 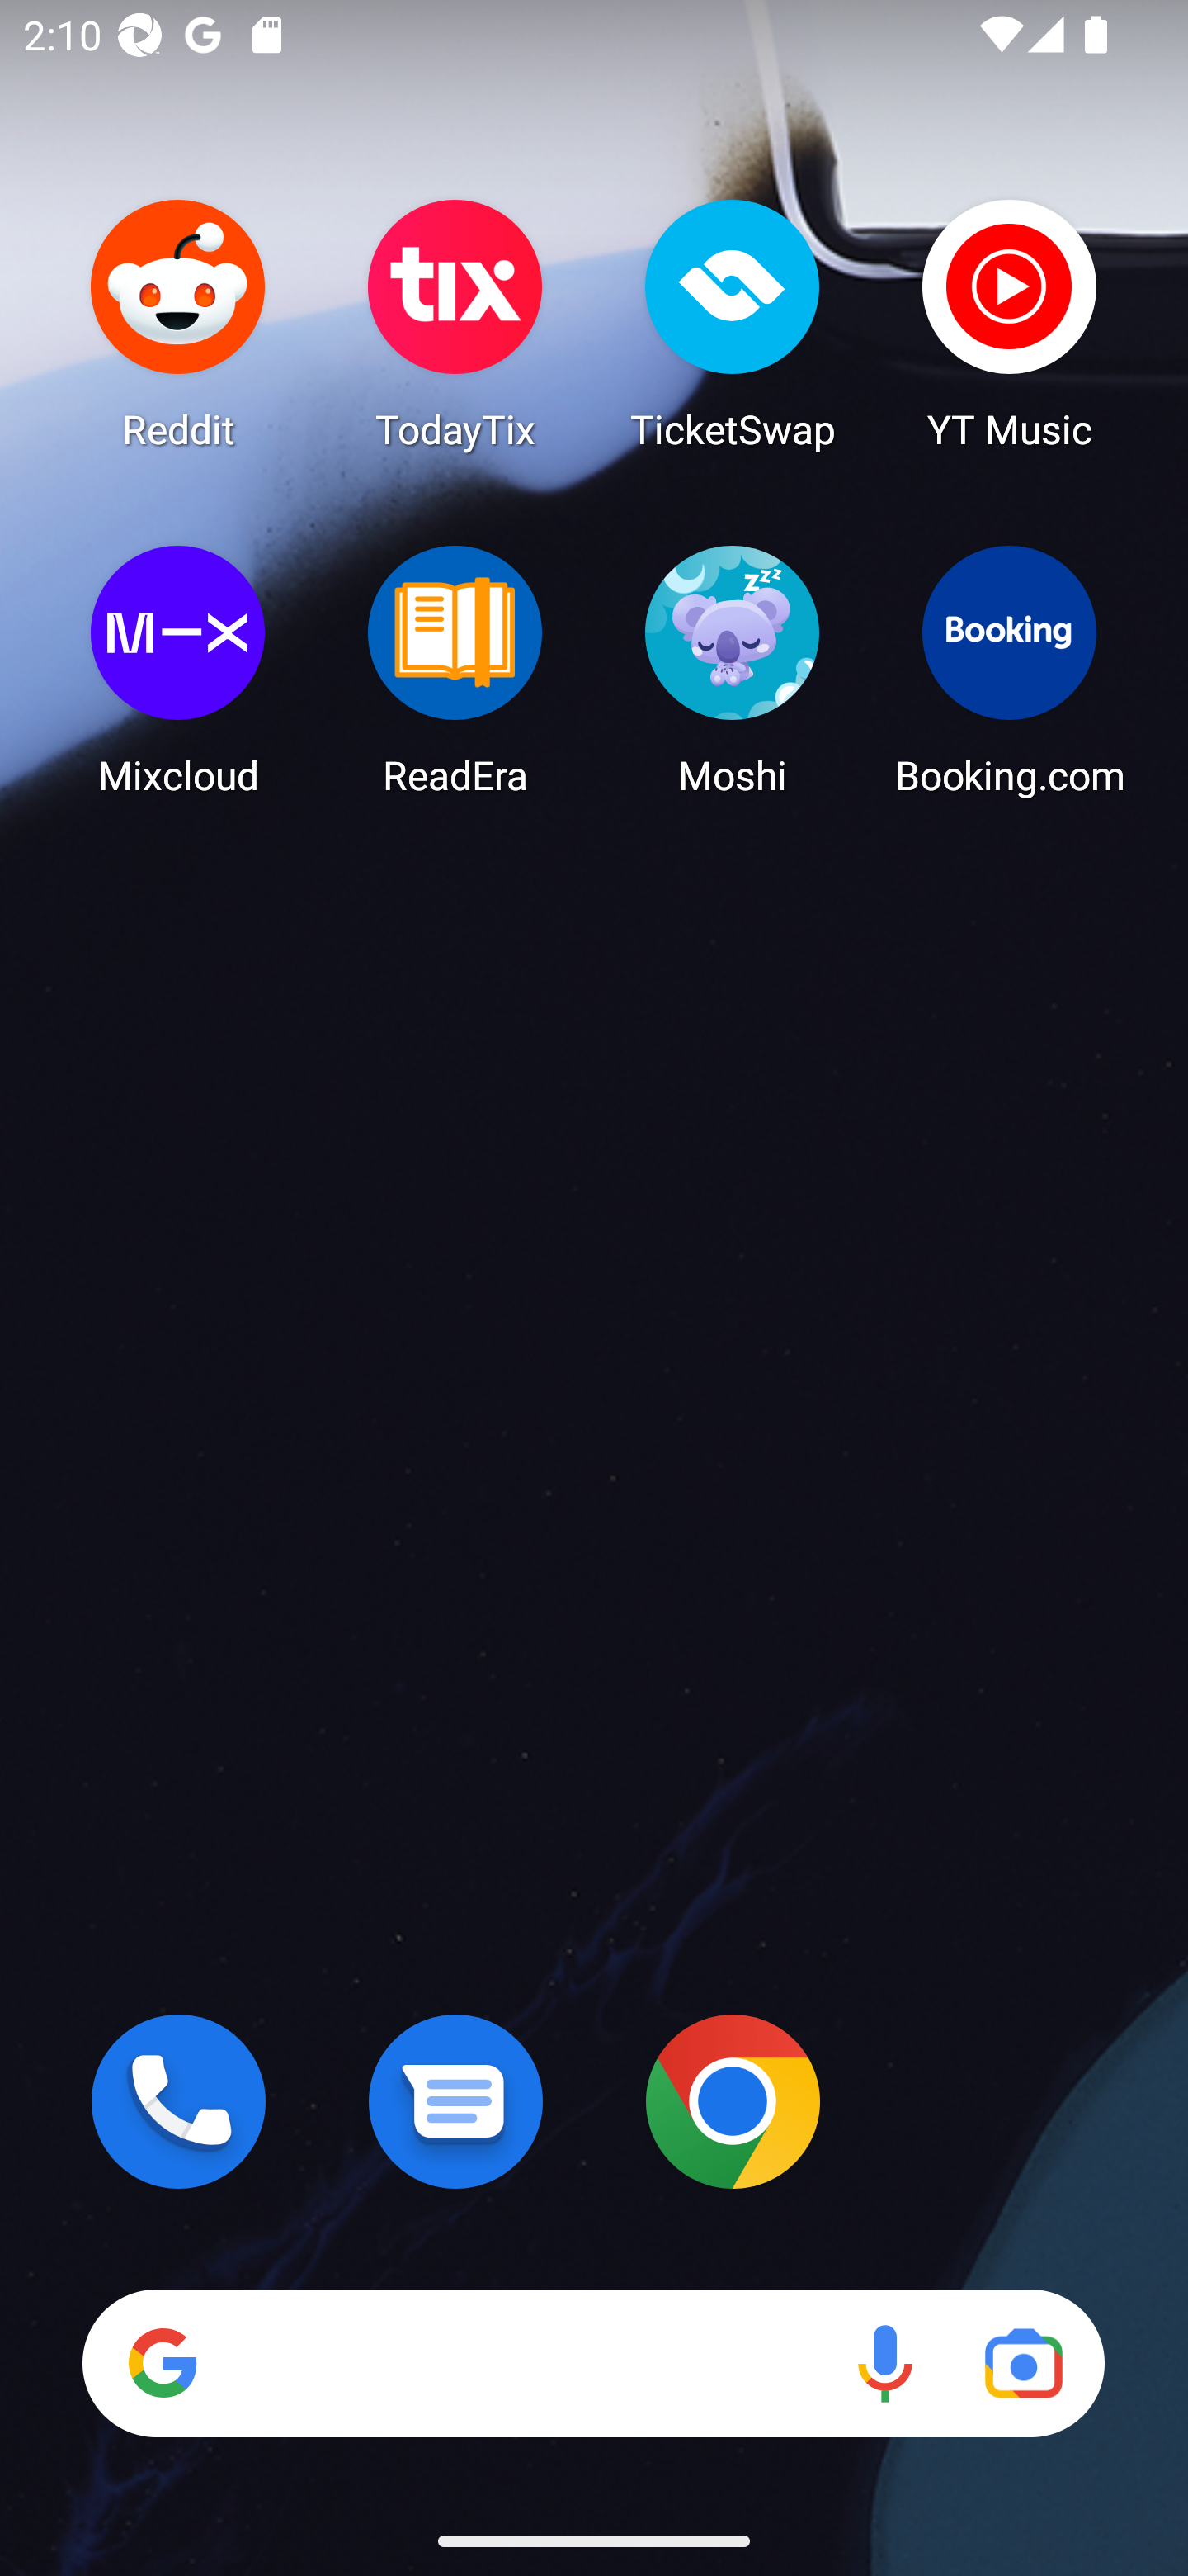 I want to click on Booking.com, so click(x=1010, y=670).